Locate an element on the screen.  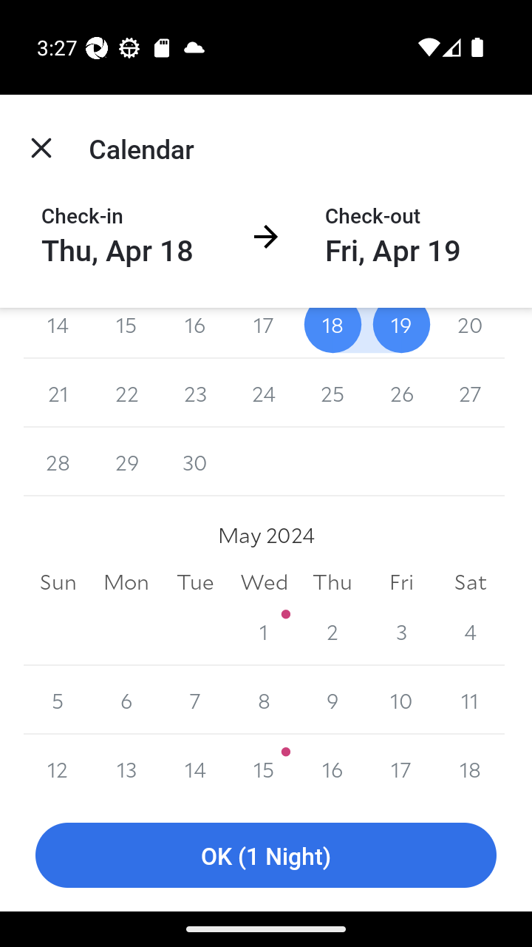
OK (1 Night) is located at coordinates (266, 855).